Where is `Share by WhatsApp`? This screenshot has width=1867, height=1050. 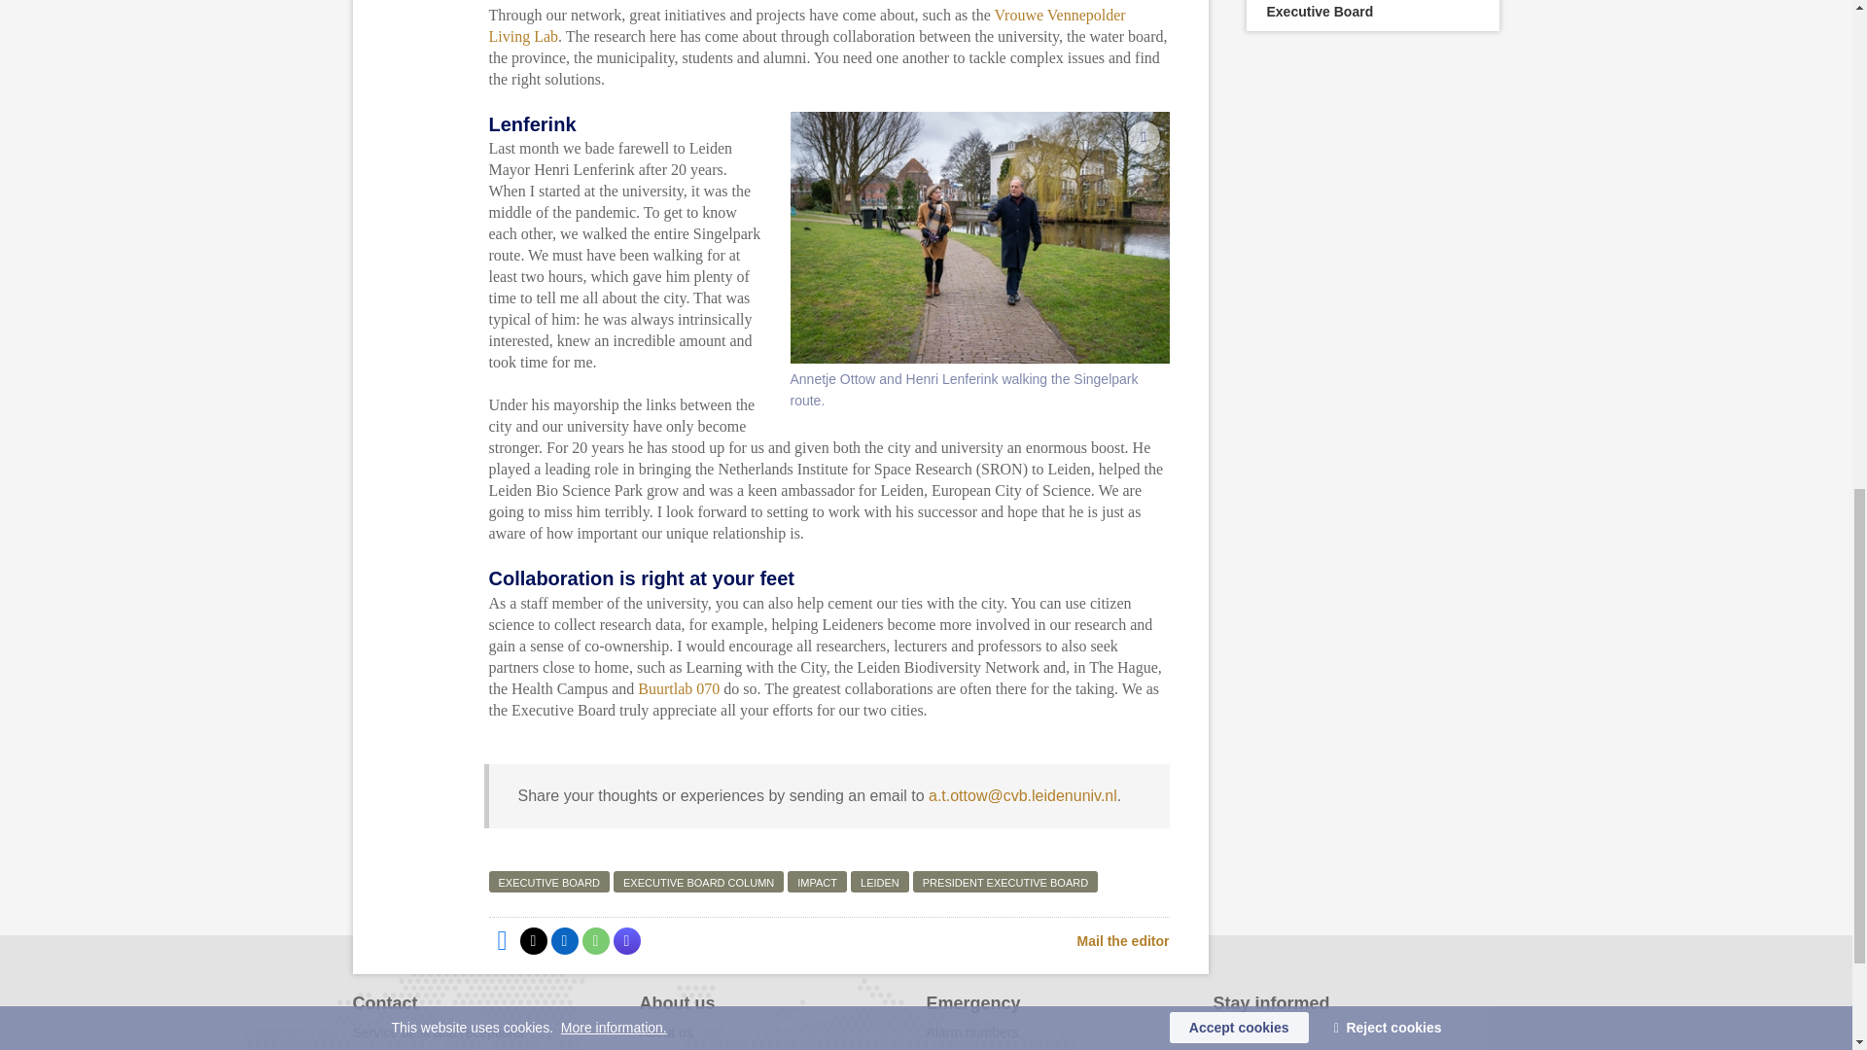
Share by WhatsApp is located at coordinates (594, 940).